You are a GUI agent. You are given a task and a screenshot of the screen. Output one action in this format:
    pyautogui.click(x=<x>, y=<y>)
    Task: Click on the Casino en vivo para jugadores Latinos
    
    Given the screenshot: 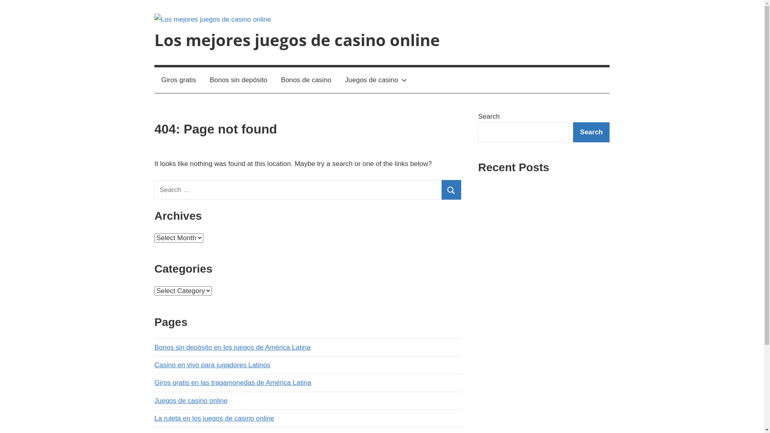 What is the action you would take?
    pyautogui.click(x=213, y=365)
    